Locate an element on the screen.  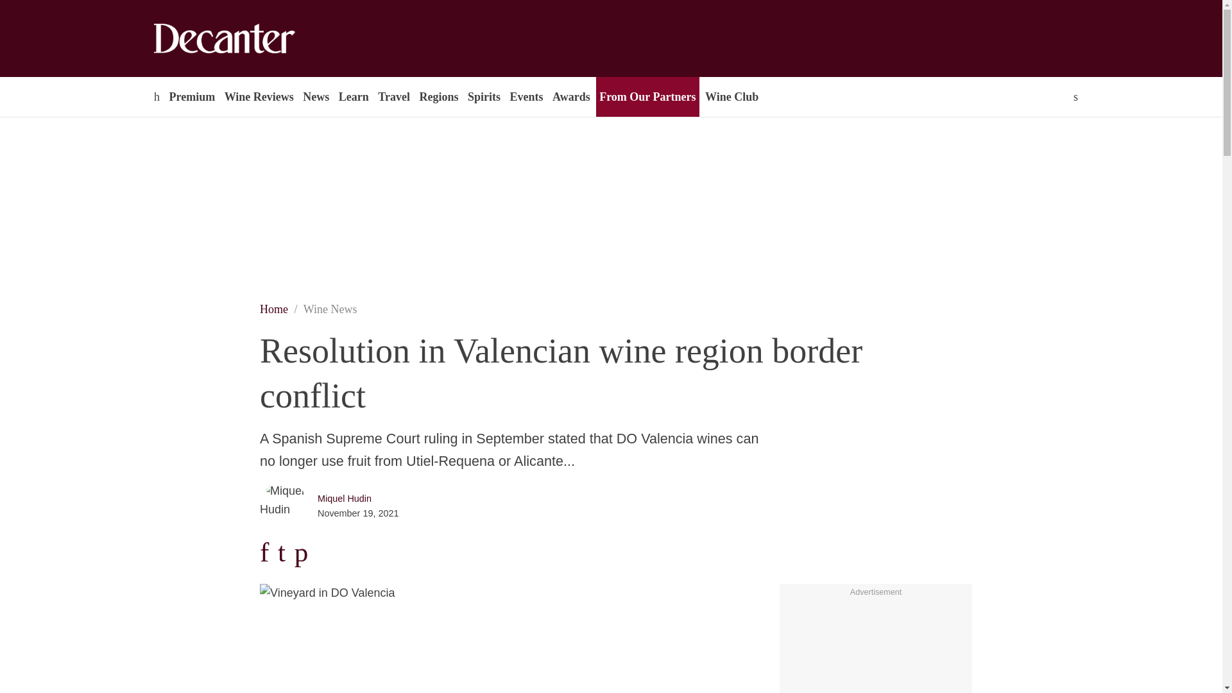
Premium is located at coordinates (191, 96).